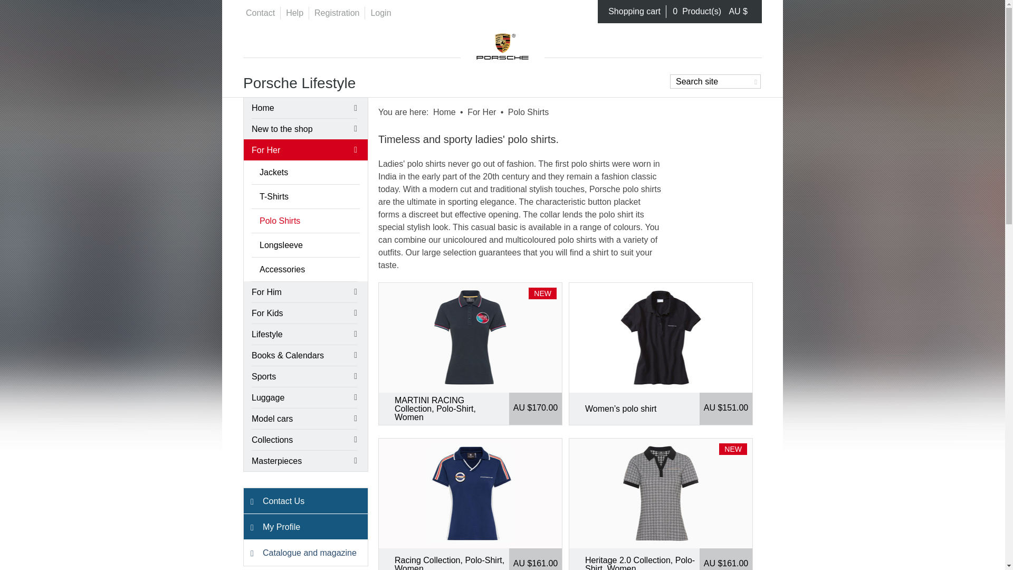  What do you see at coordinates (304, 128) in the screenshot?
I see `New to the shop` at bounding box center [304, 128].